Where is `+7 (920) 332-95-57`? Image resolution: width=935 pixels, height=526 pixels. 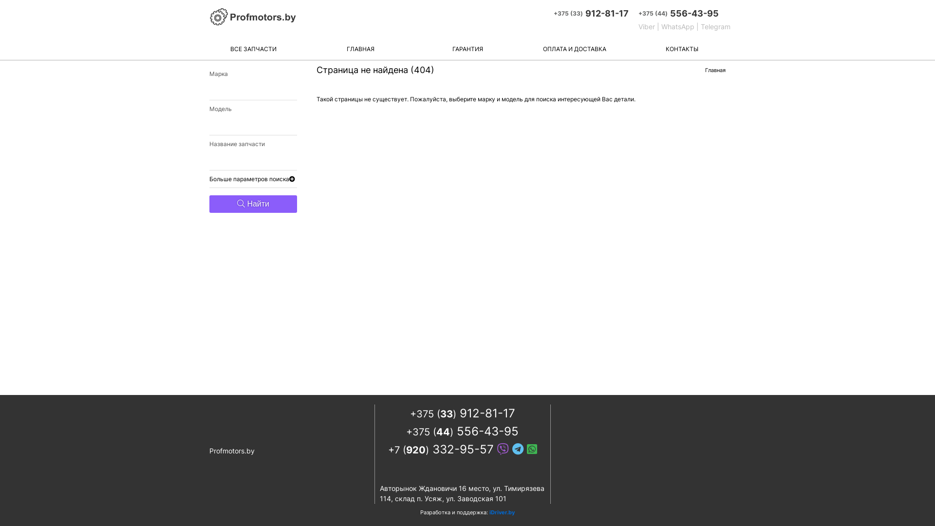
+7 (920) 332-95-57 is located at coordinates (463, 449).